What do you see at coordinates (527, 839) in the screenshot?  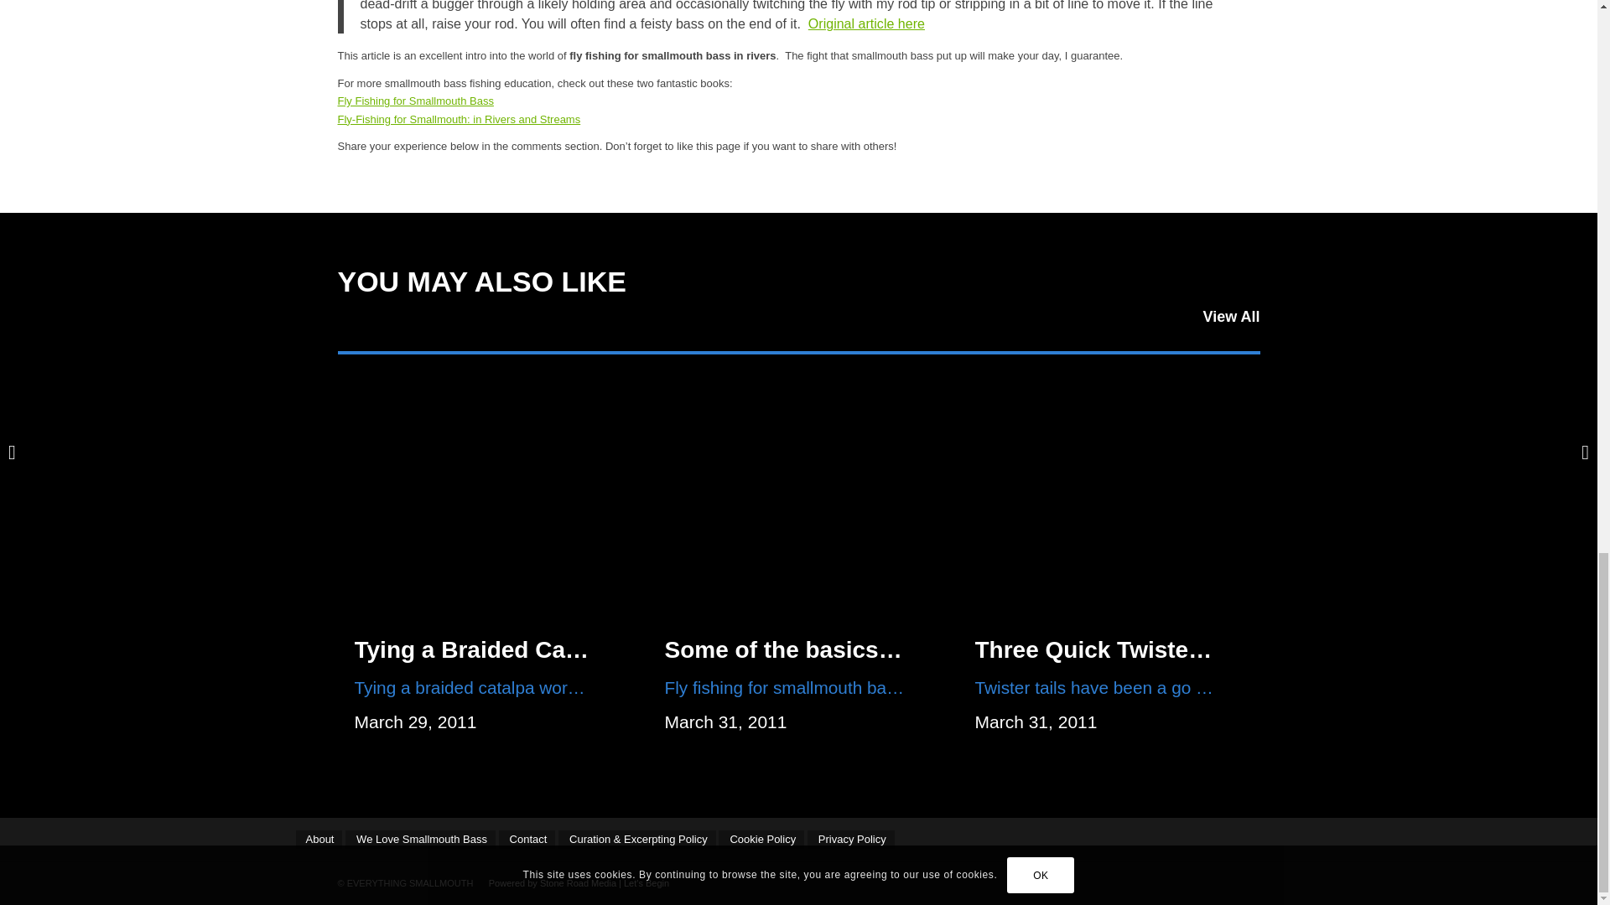 I see `Contact` at bounding box center [527, 839].